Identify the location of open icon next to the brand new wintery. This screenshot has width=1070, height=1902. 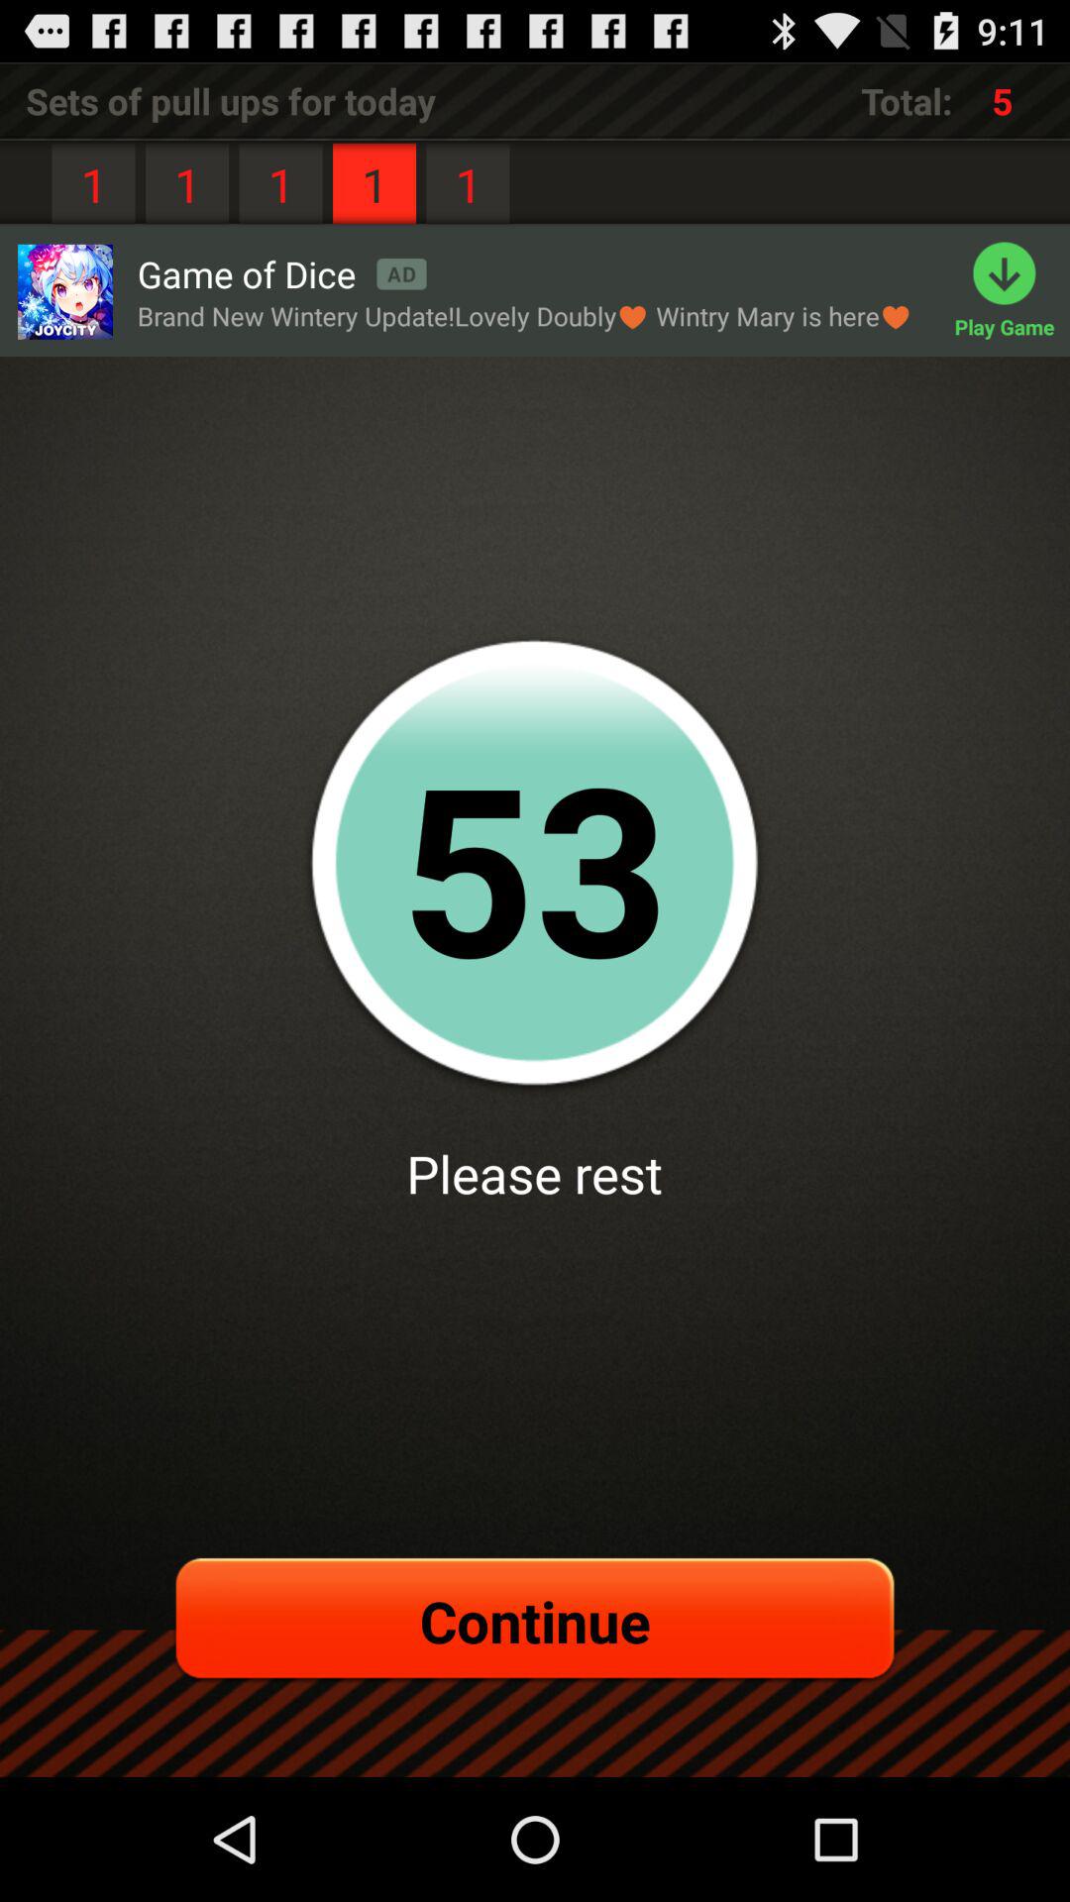
(1013, 291).